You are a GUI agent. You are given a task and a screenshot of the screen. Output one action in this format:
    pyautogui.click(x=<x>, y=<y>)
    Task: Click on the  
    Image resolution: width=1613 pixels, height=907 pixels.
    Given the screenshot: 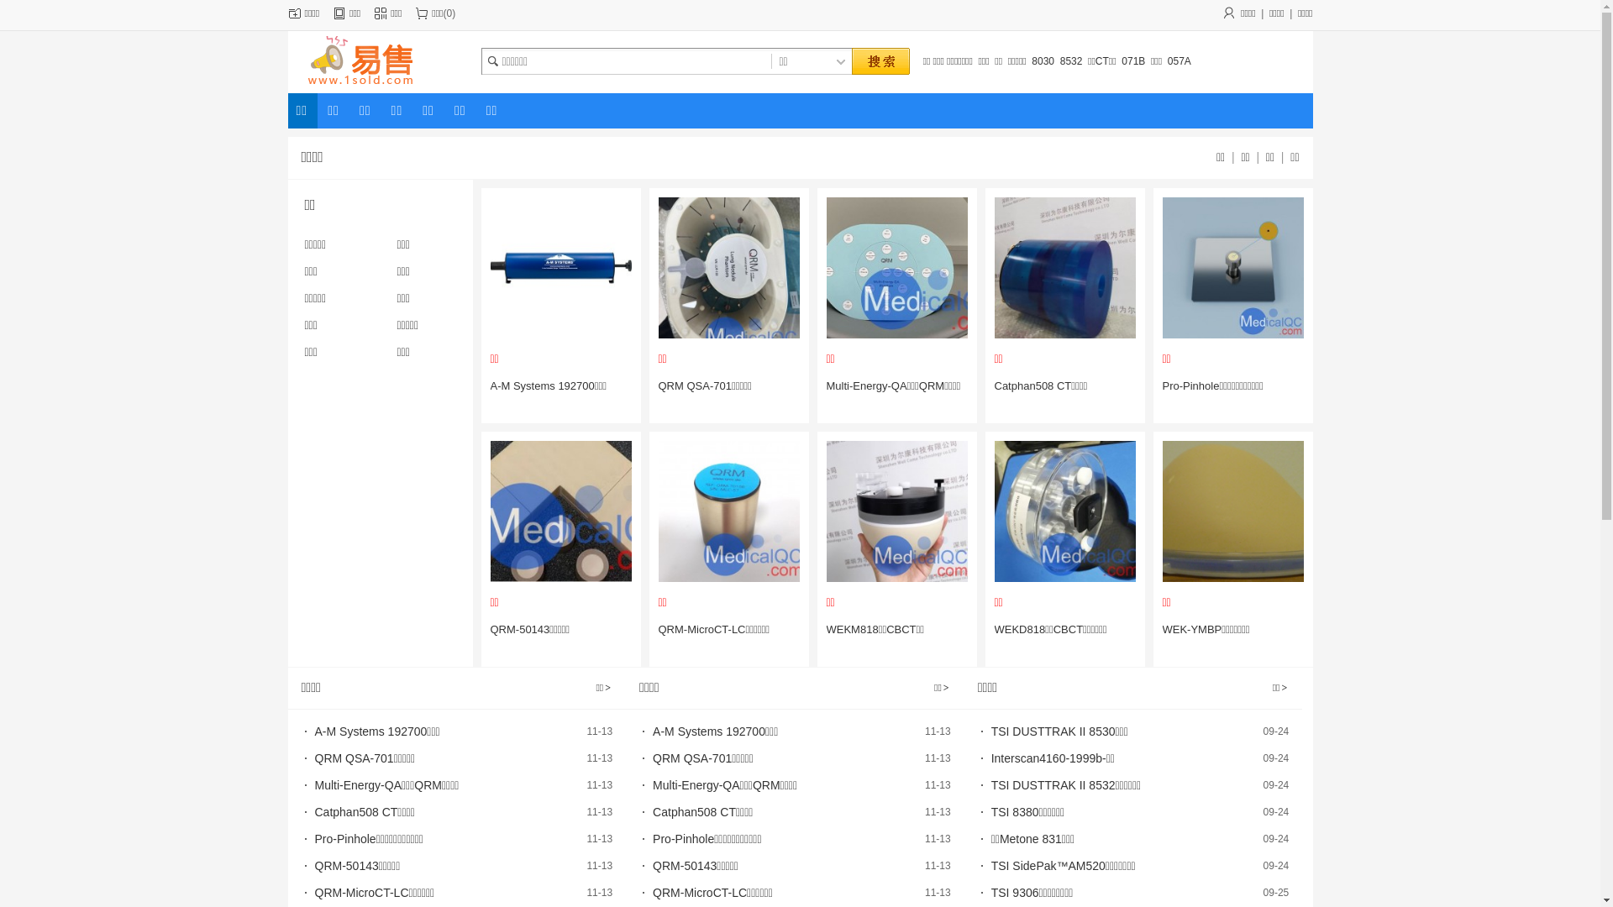 What is the action you would take?
    pyautogui.click(x=880, y=62)
    